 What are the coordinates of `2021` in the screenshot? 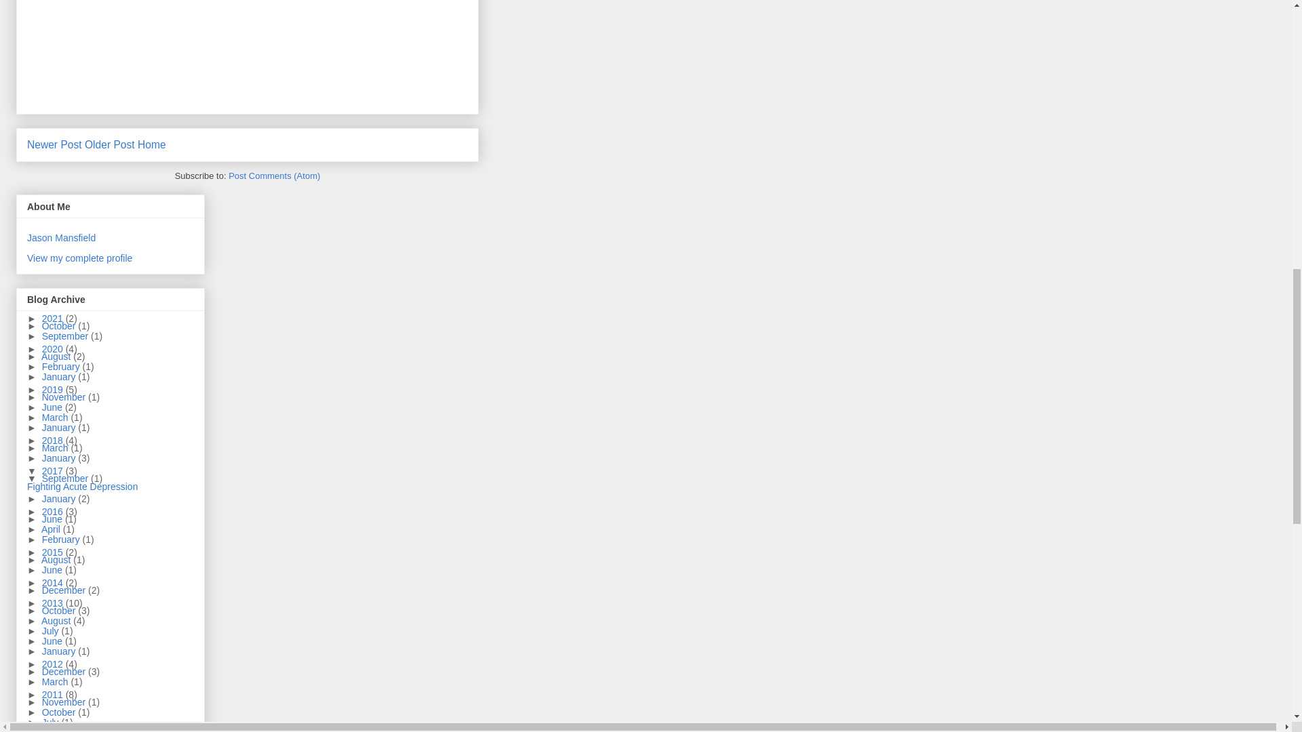 It's located at (54, 319).